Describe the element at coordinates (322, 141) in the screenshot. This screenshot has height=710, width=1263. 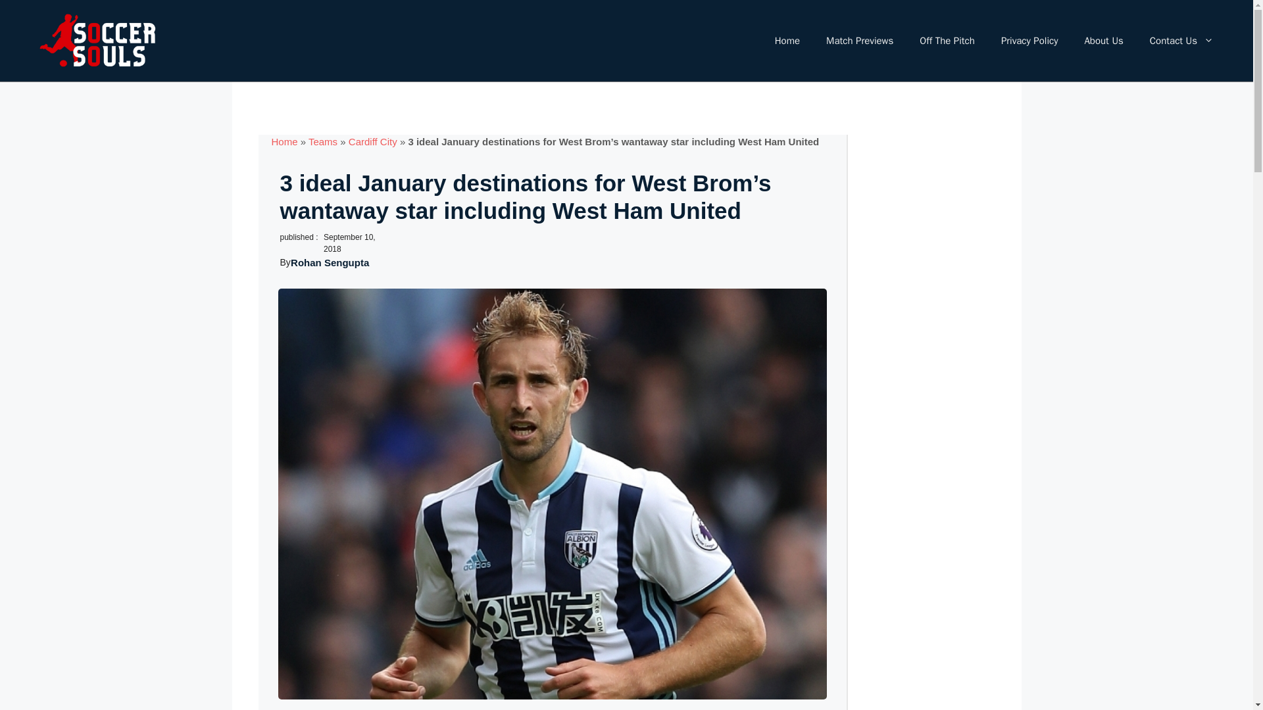
I see `Teams` at that location.